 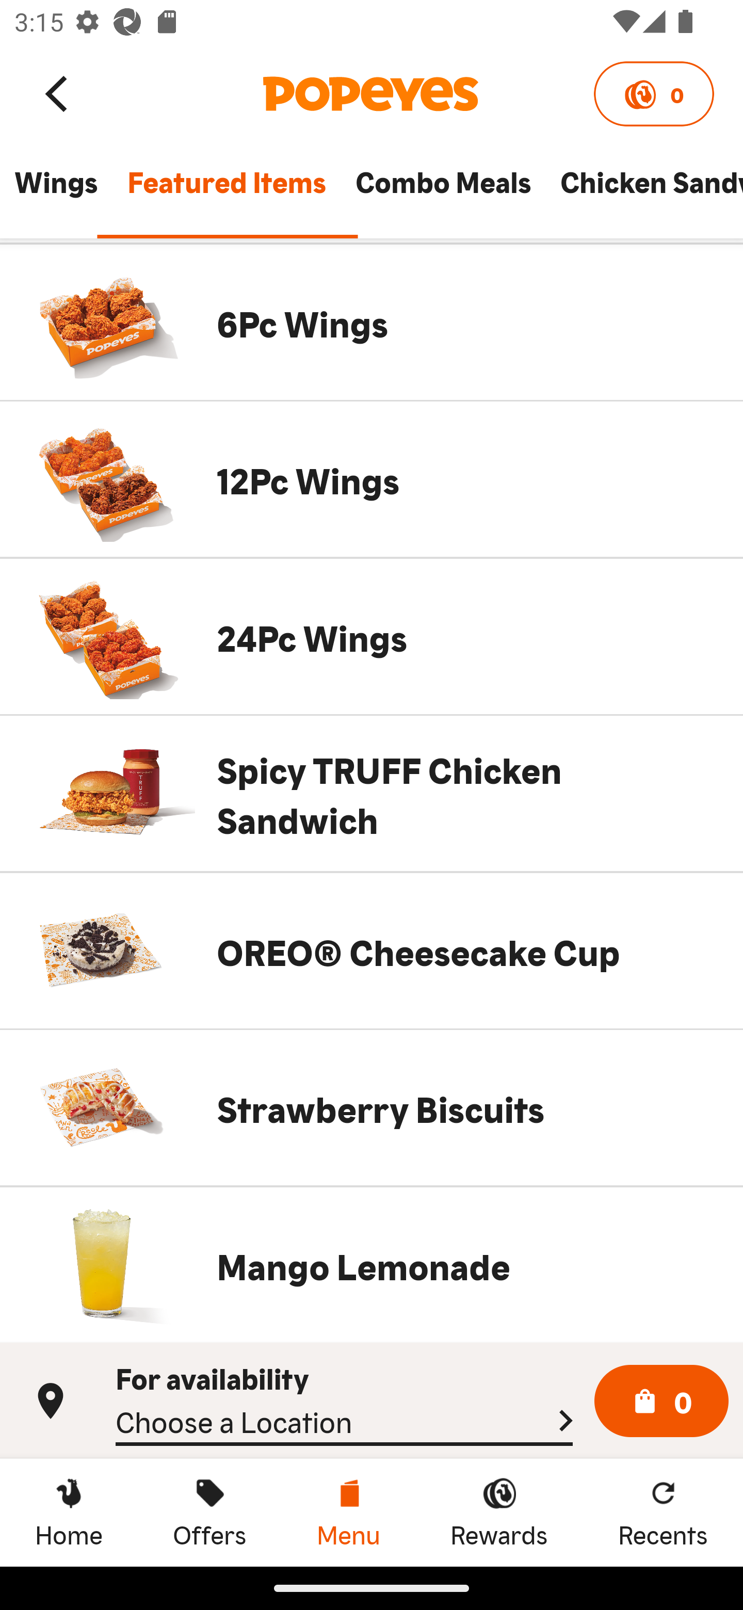 I want to click on Back, so click(x=58, y=93).